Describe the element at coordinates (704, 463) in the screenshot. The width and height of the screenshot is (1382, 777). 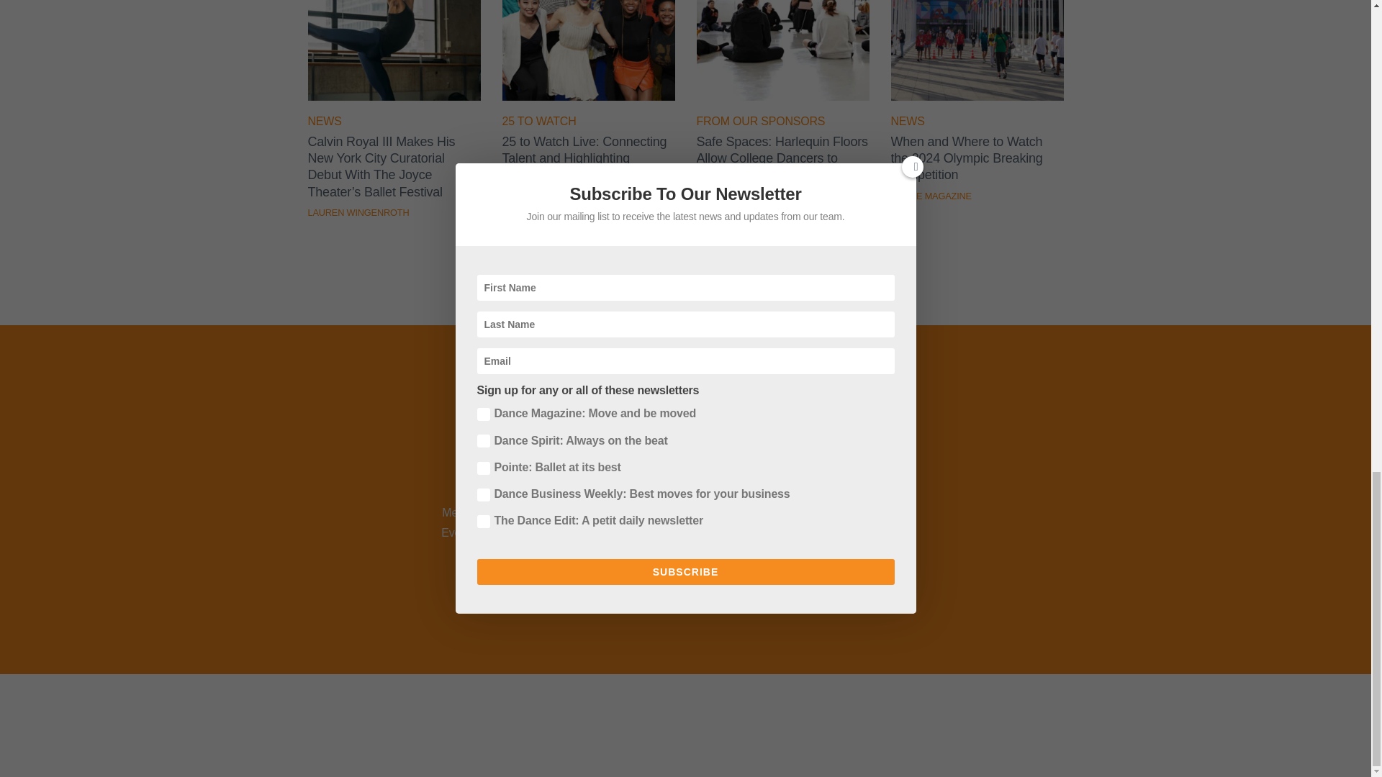
I see `Follow on Youtube` at that location.